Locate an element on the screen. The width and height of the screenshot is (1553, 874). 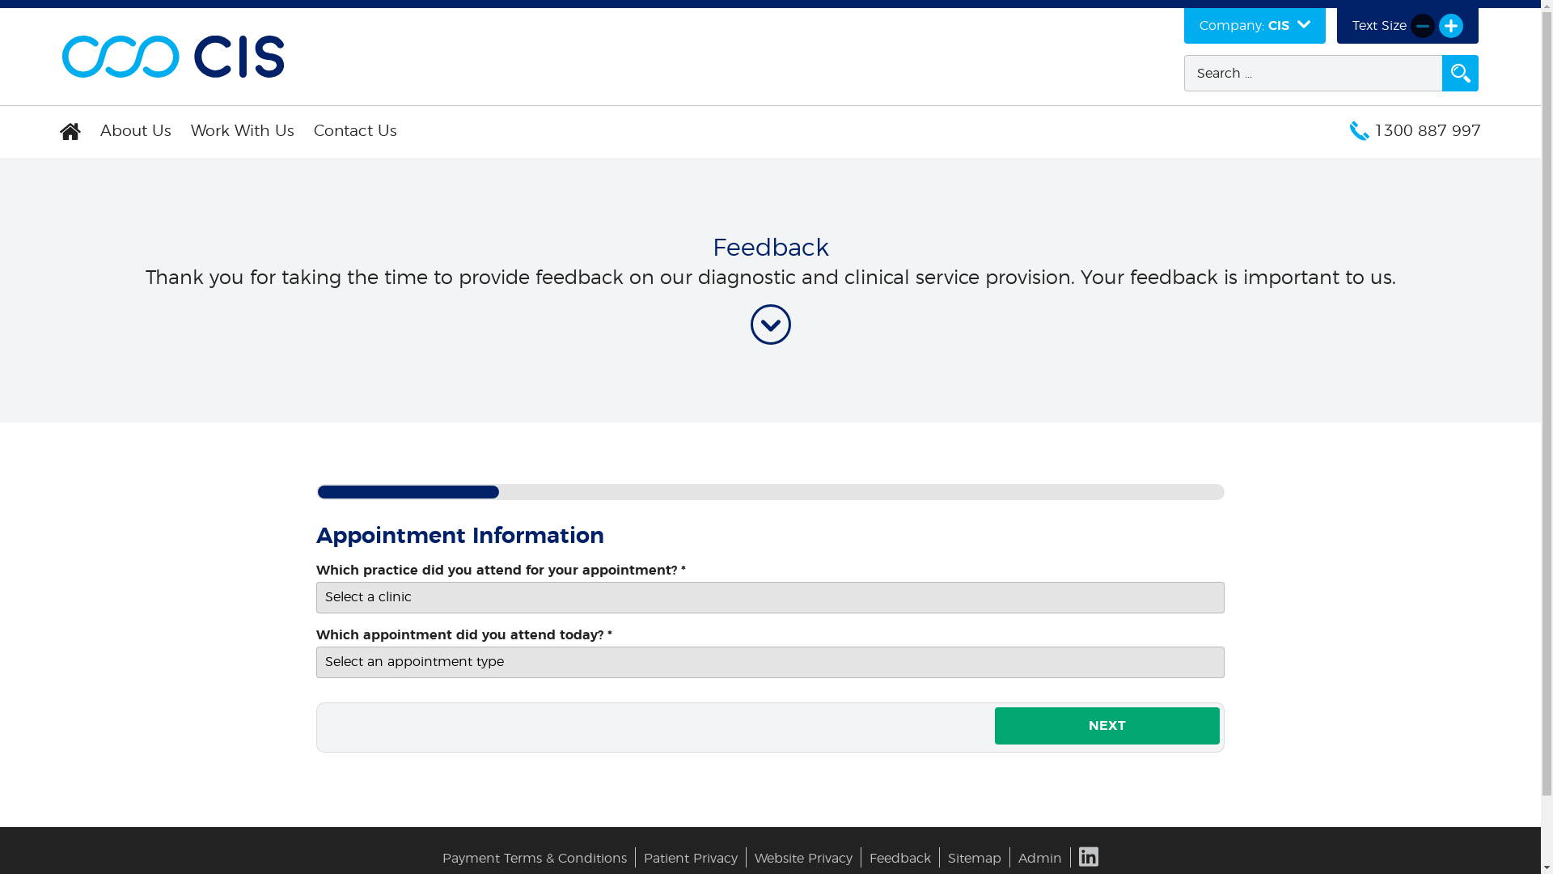
Contact Us is located at coordinates (356, 132).